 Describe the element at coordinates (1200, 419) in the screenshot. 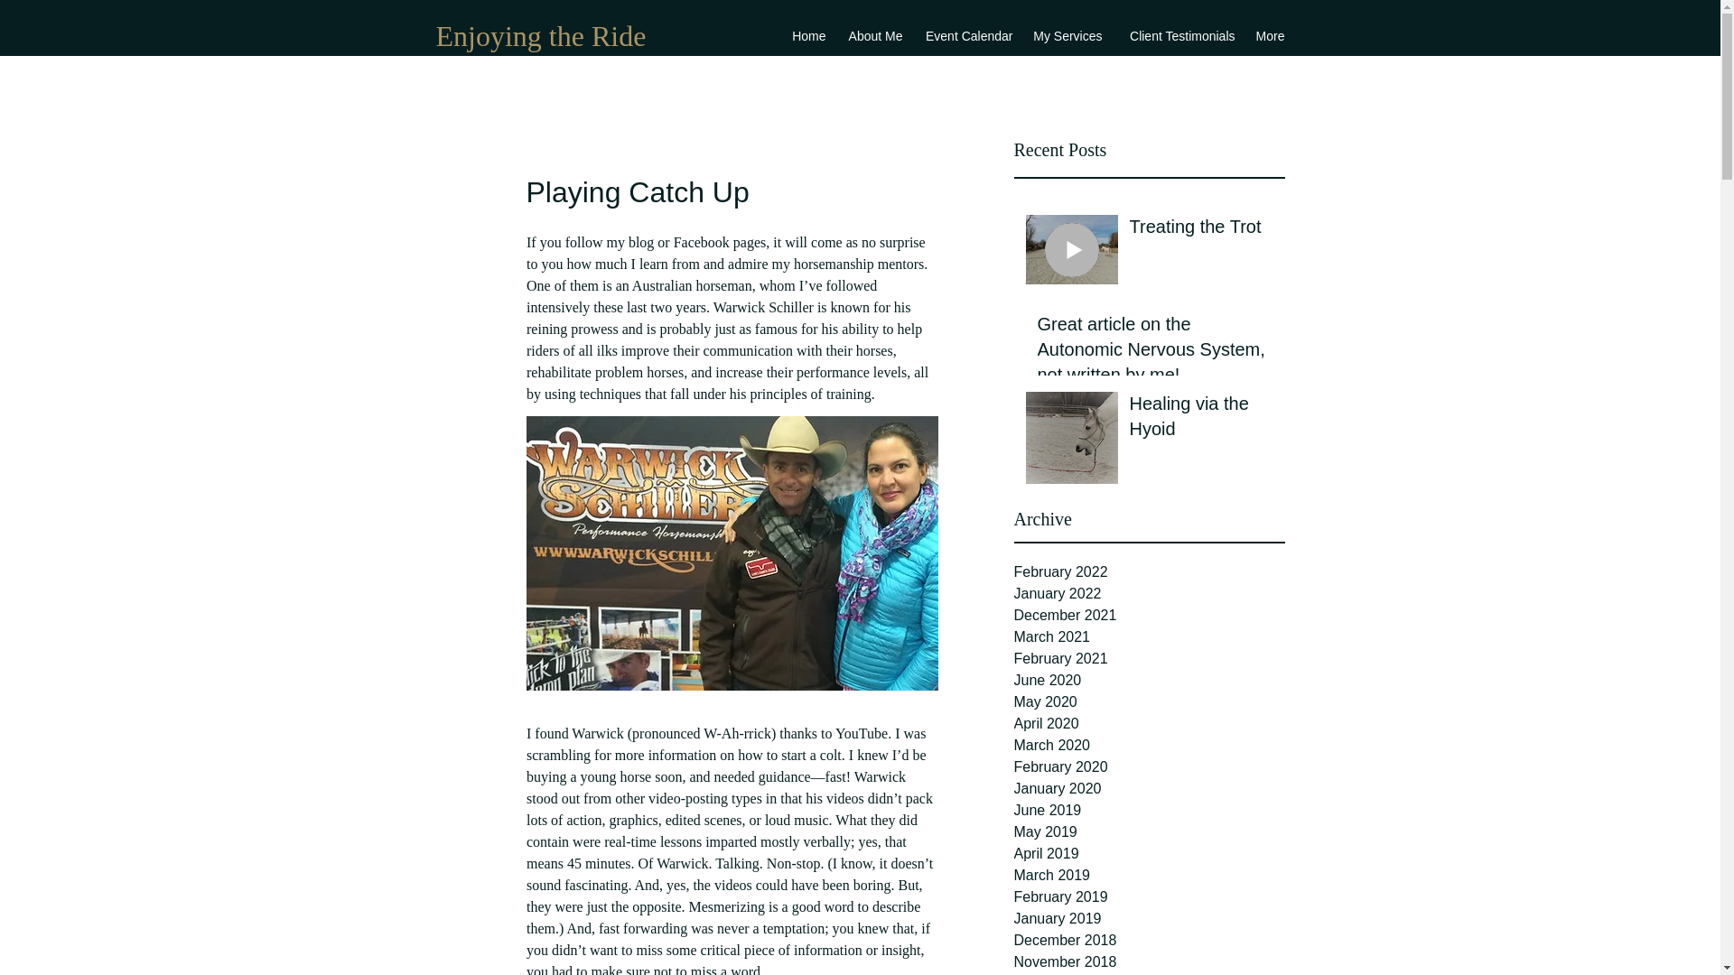

I see `Healing via the Hyoid` at that location.